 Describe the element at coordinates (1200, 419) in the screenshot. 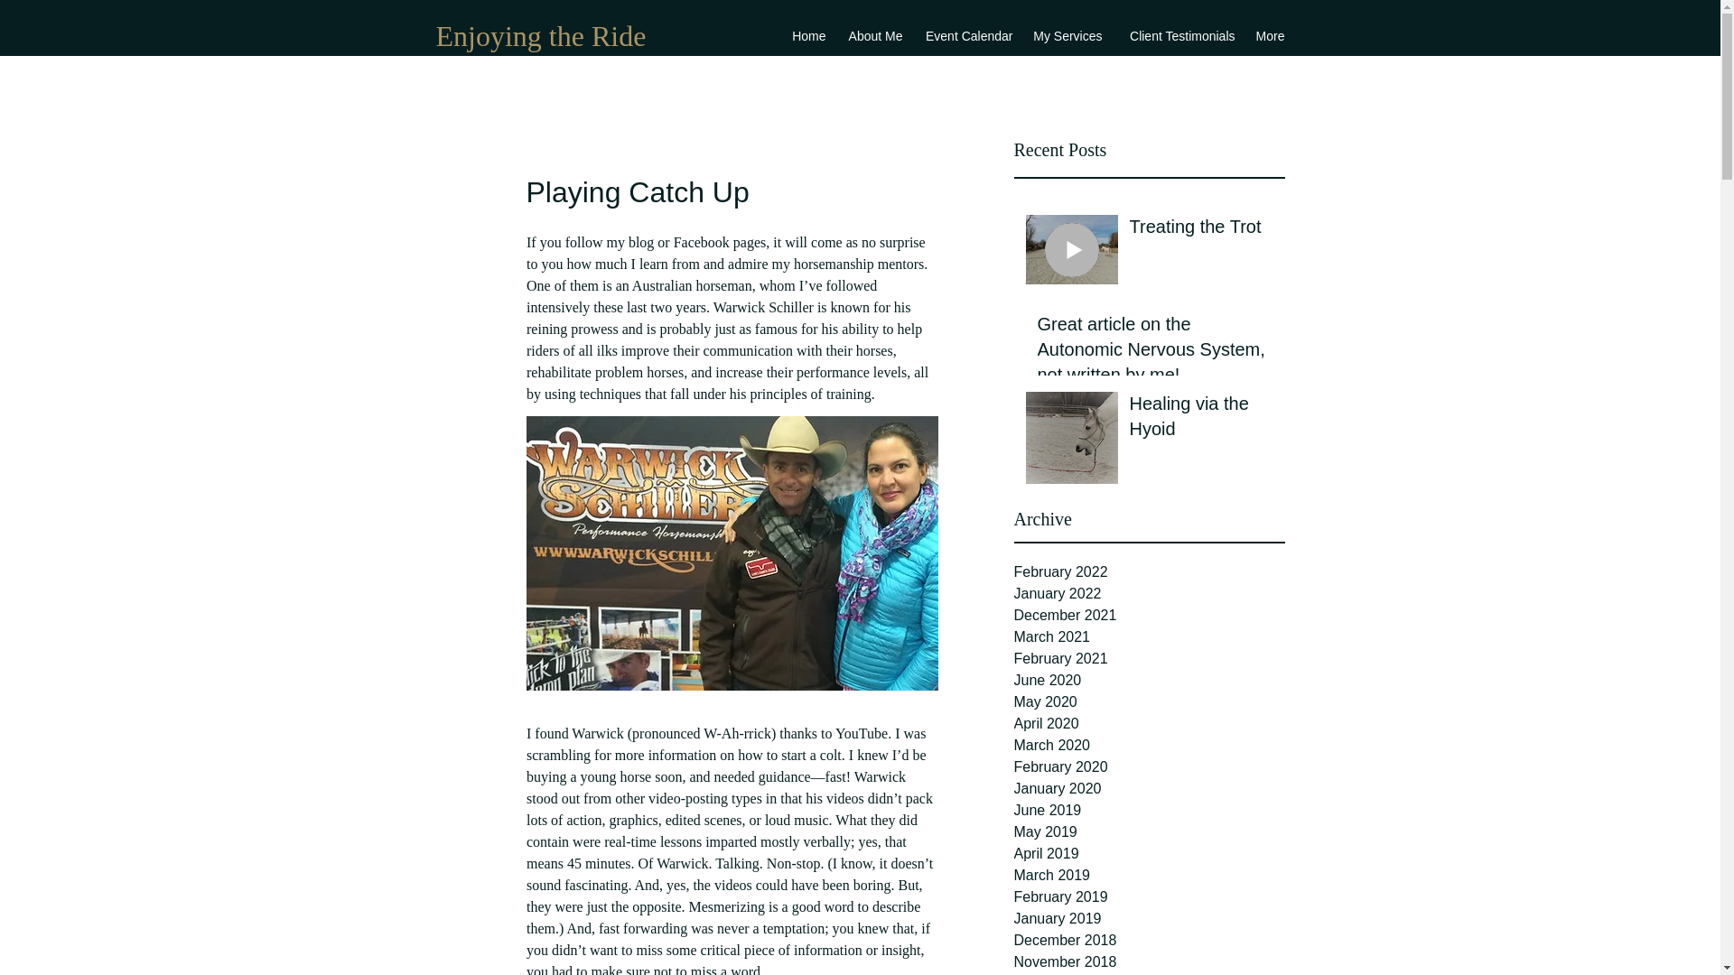

I see `Healing via the Hyoid` at that location.